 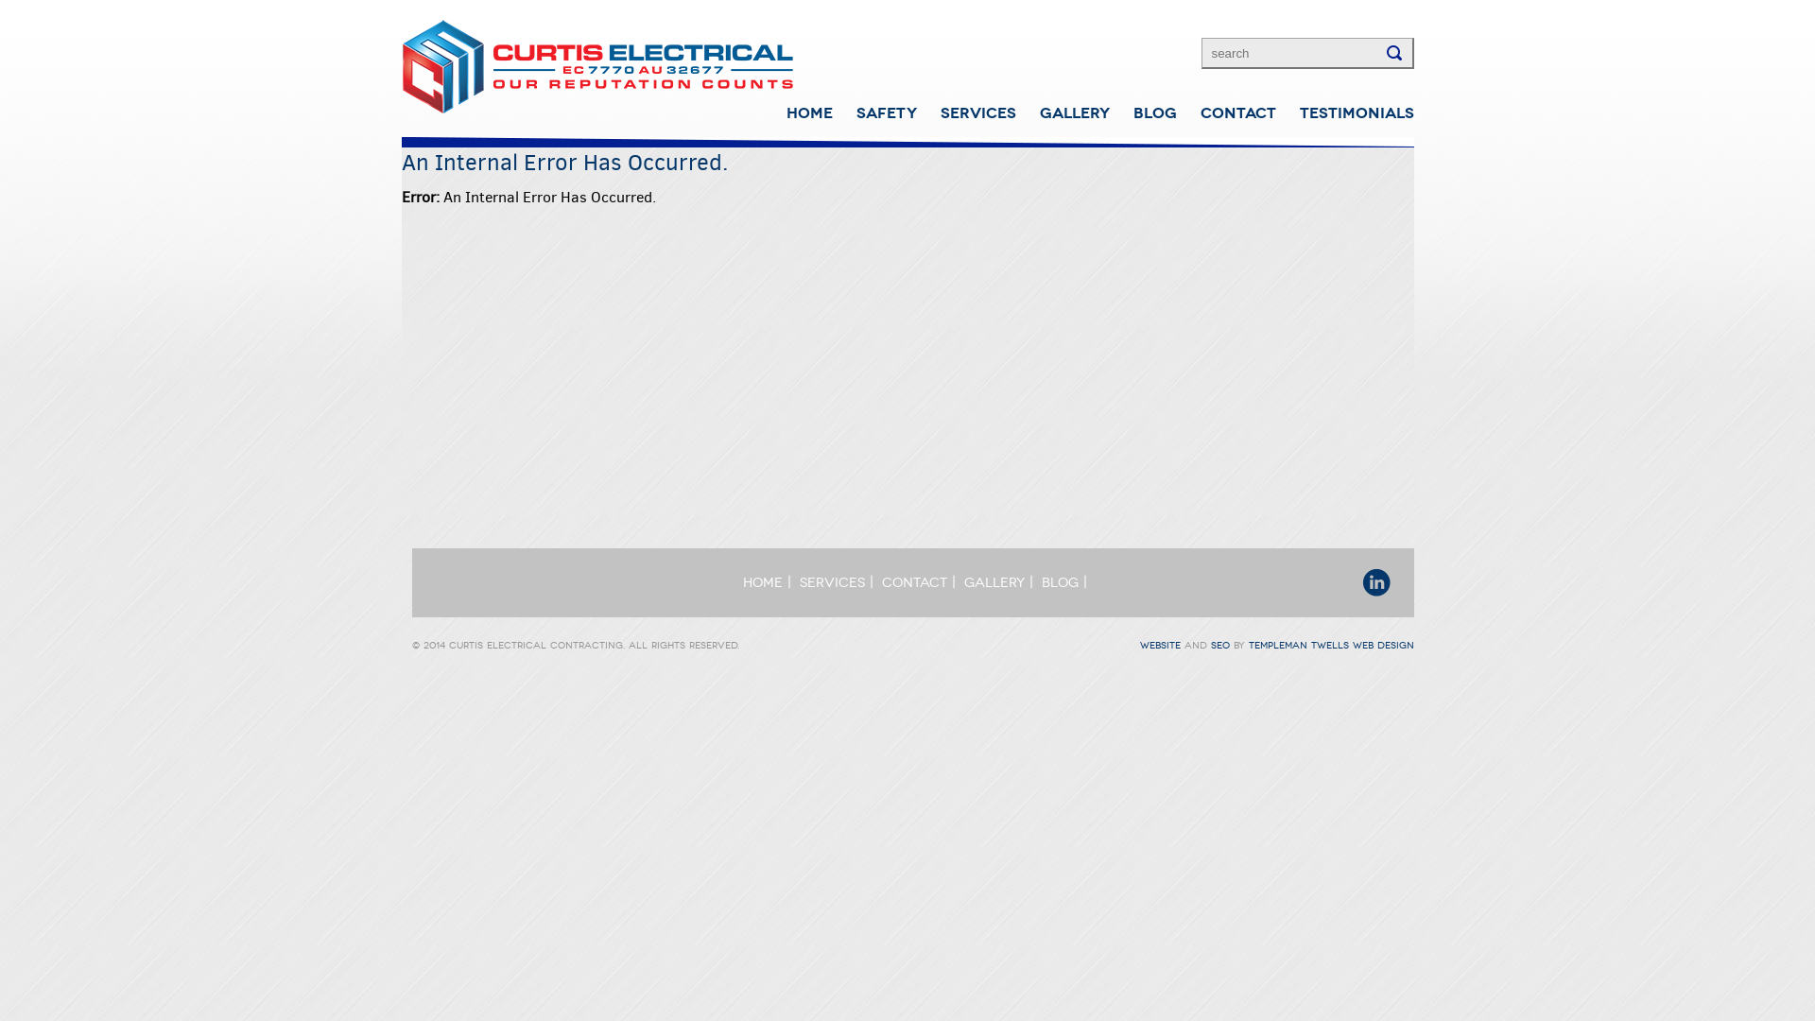 I want to click on Templeman Twells Web Design, so click(x=1331, y=646).